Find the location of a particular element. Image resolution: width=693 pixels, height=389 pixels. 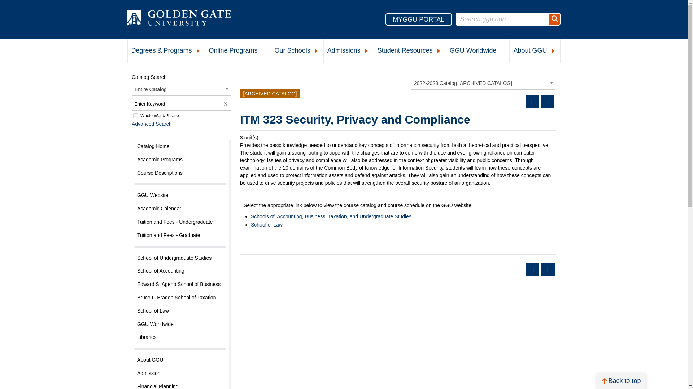

Exact Match is located at coordinates (135, 116).